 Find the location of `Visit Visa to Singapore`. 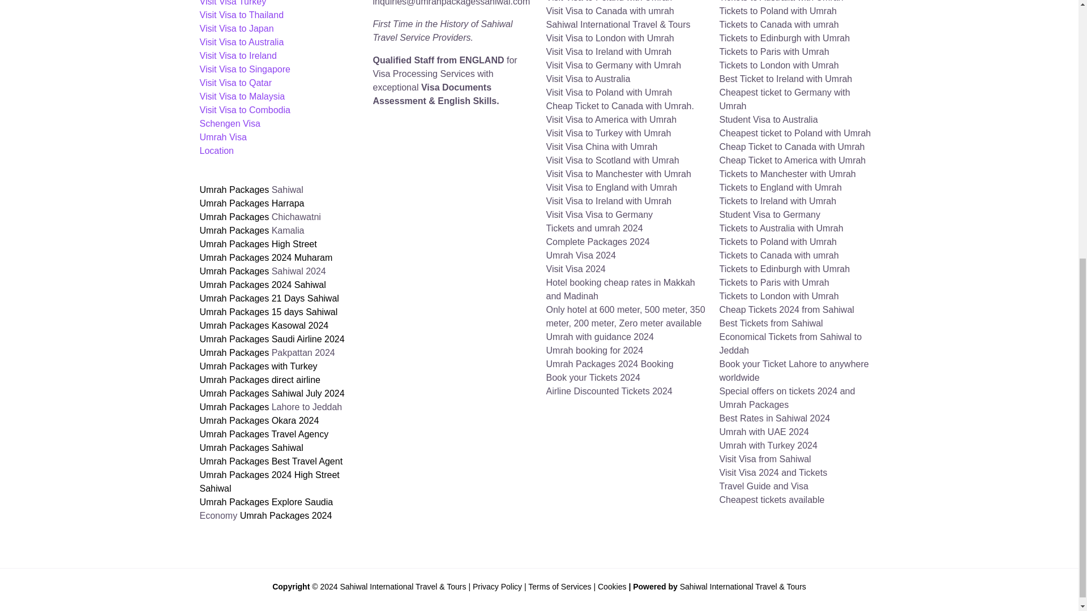

Visit Visa to Singapore is located at coordinates (245, 69).